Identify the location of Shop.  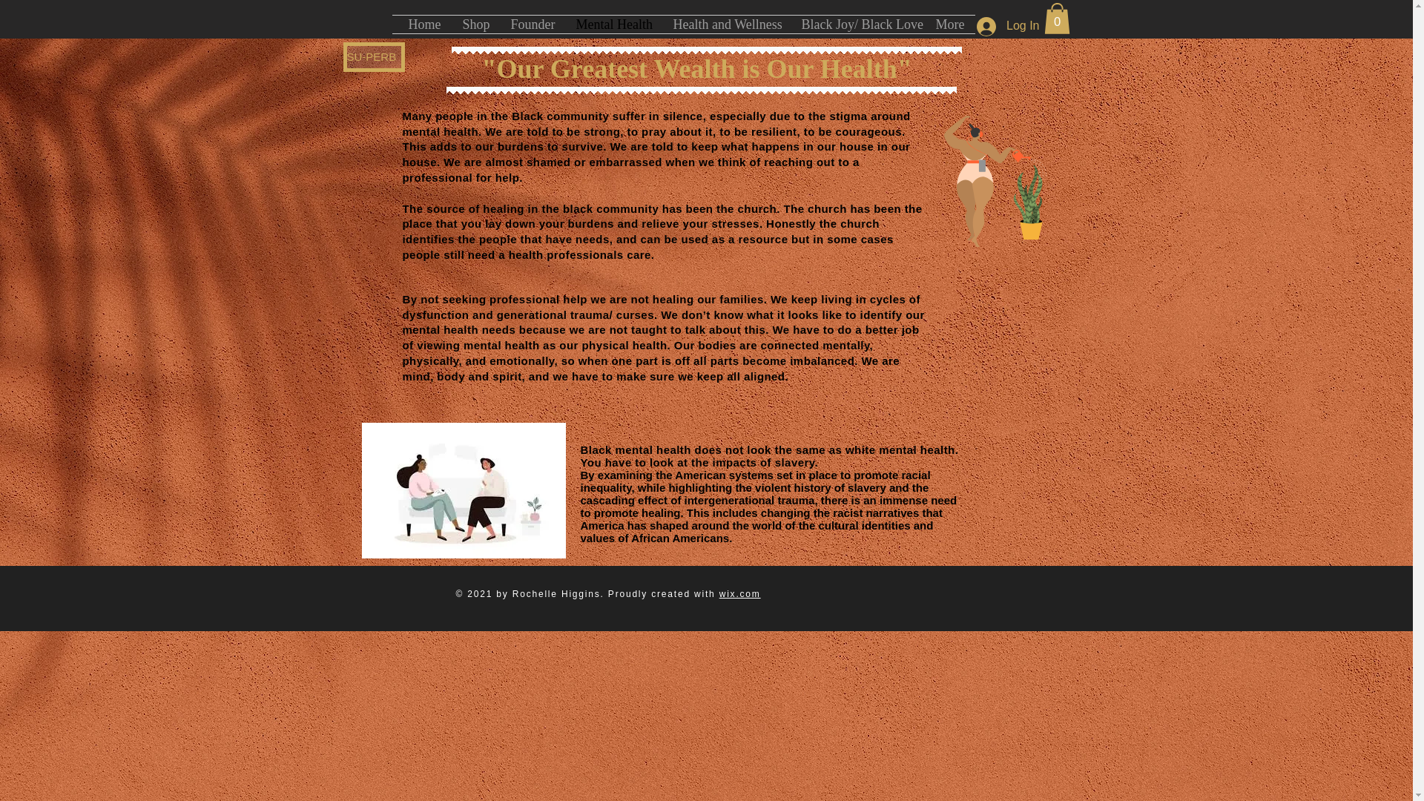
(475, 24).